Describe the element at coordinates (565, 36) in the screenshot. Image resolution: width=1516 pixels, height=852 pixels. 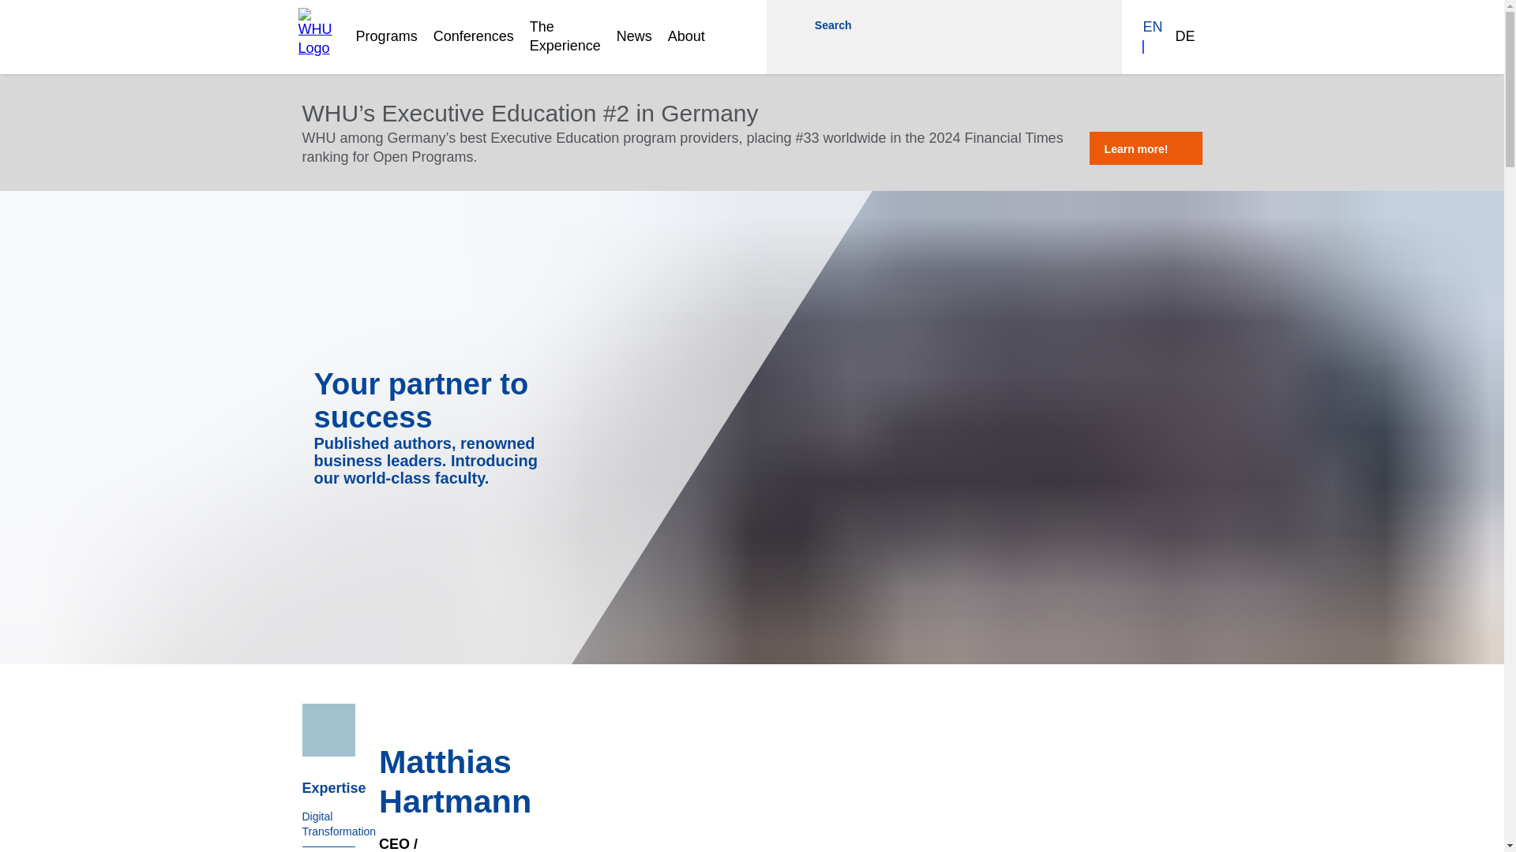
I see `The Experience` at that location.